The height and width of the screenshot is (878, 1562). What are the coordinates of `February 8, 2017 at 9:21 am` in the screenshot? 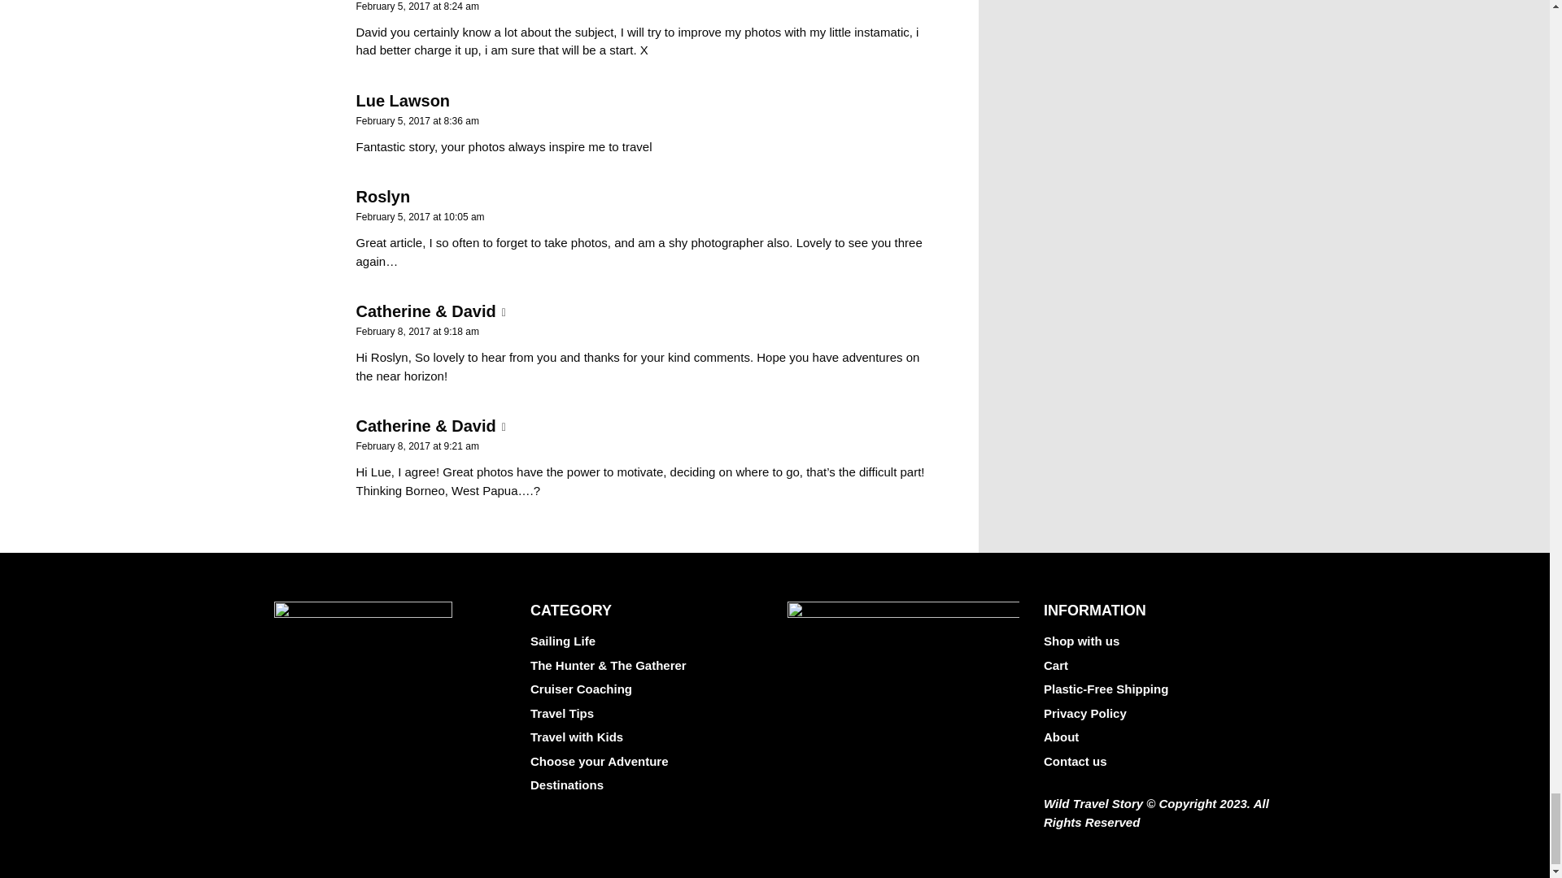 It's located at (417, 446).